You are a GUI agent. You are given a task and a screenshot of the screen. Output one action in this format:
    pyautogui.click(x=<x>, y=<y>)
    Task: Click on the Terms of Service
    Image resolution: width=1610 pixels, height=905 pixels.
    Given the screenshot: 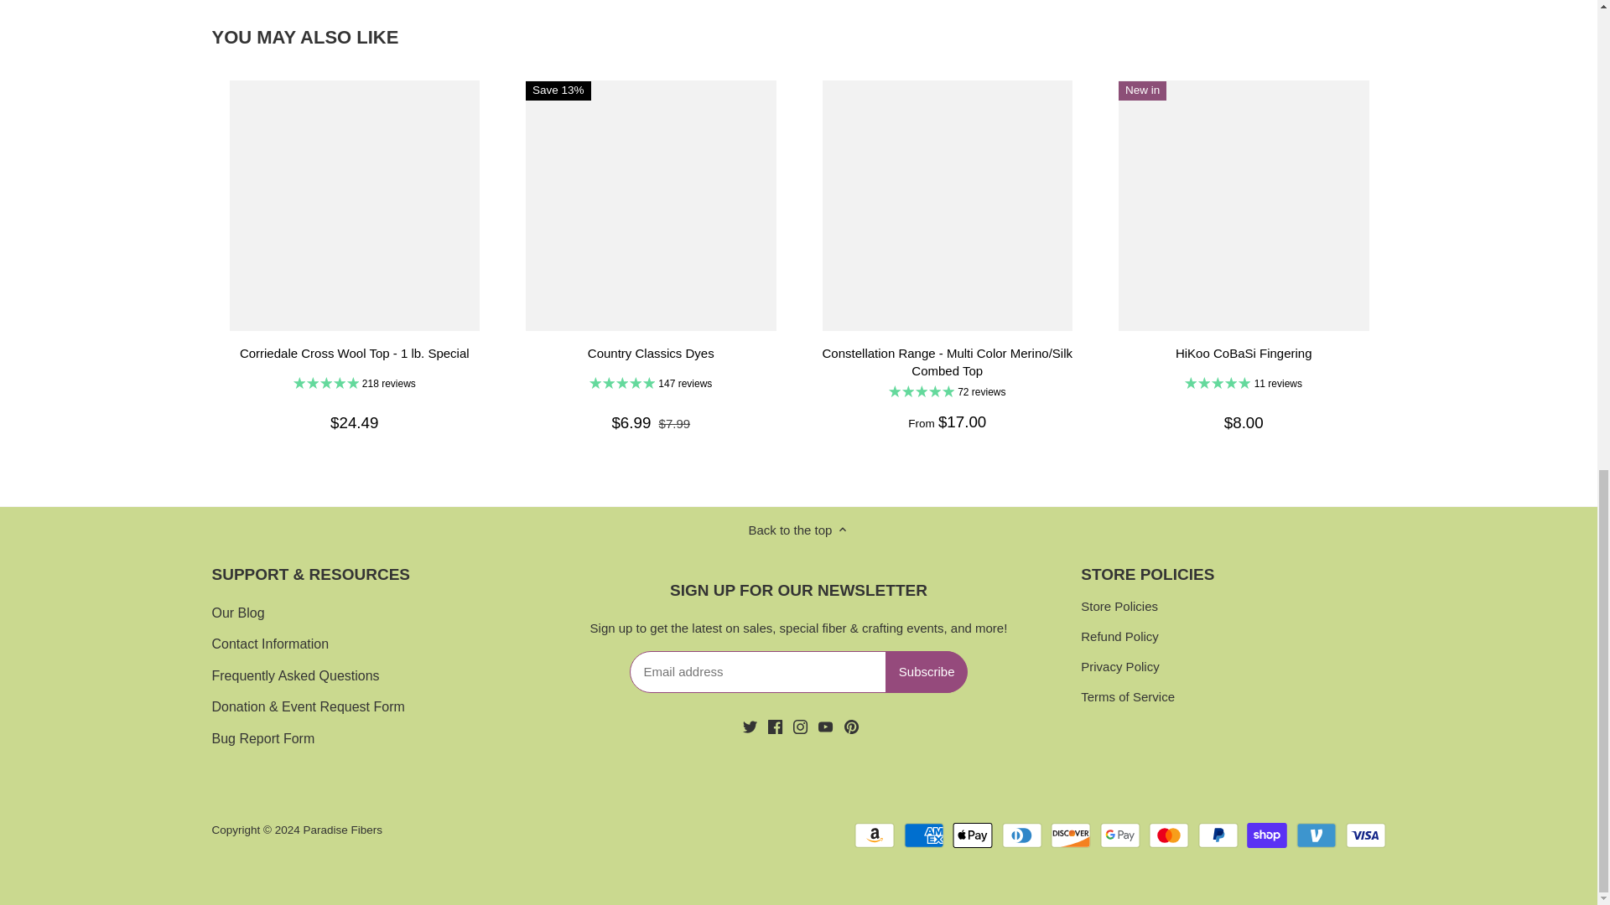 What is the action you would take?
    pyautogui.click(x=1127, y=697)
    